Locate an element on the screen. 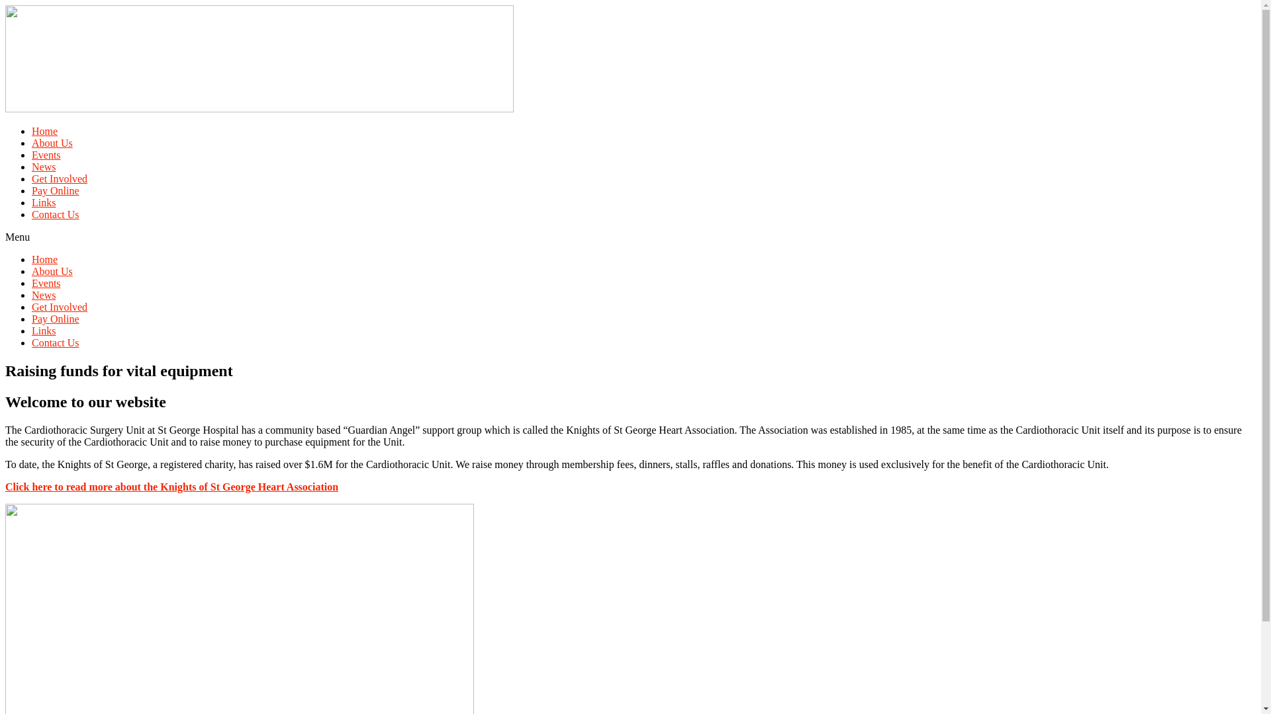  Links is located at coordinates (44, 331).